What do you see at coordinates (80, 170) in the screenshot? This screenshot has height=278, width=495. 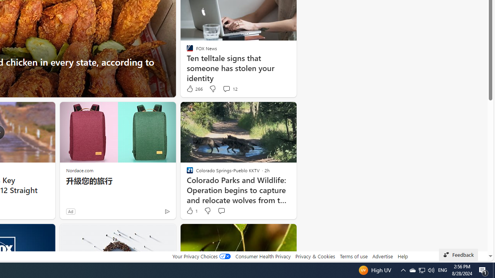 I see `Nordace.com` at bounding box center [80, 170].